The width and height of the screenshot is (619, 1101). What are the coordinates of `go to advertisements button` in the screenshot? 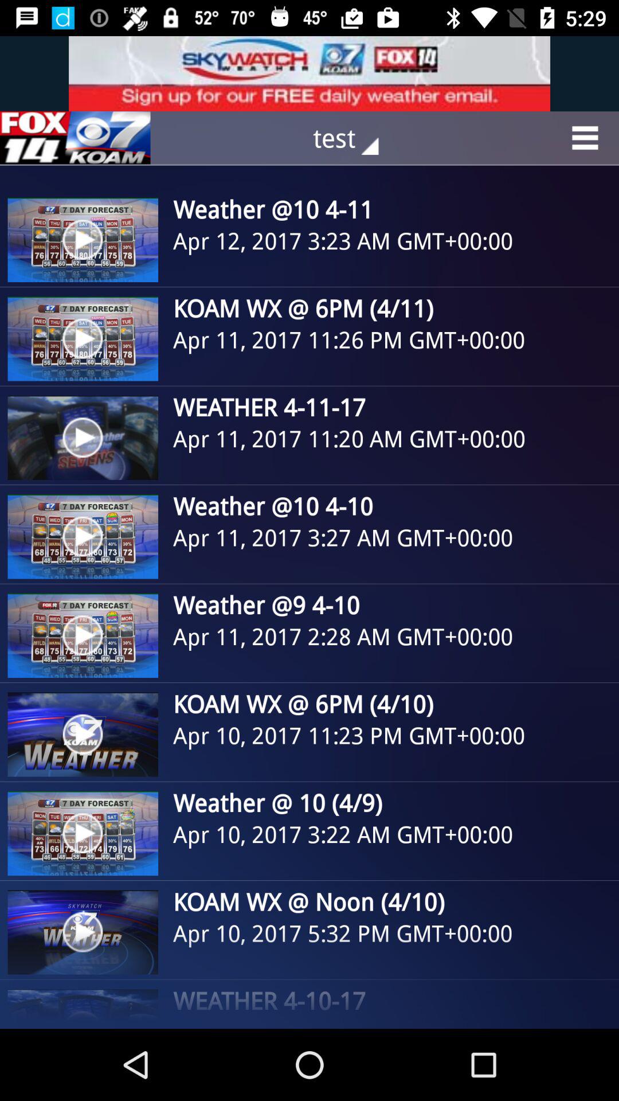 It's located at (75, 138).